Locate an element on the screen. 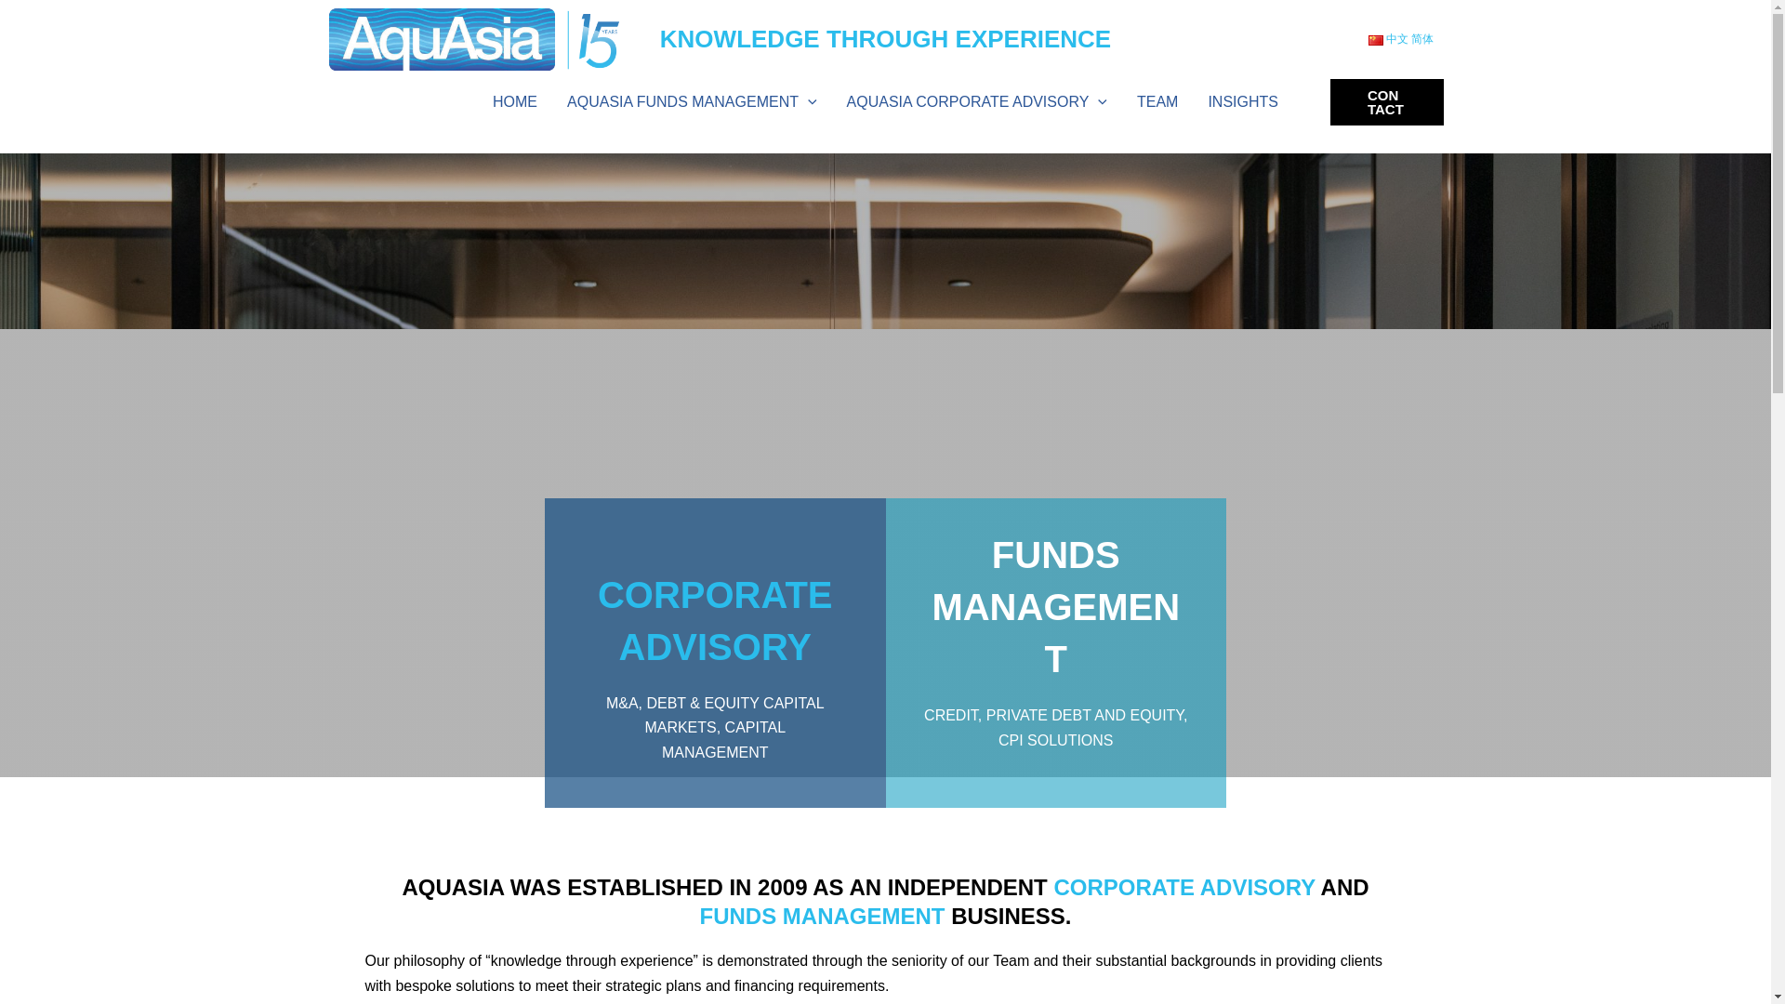  INSIGHTS is located at coordinates (1242, 102).